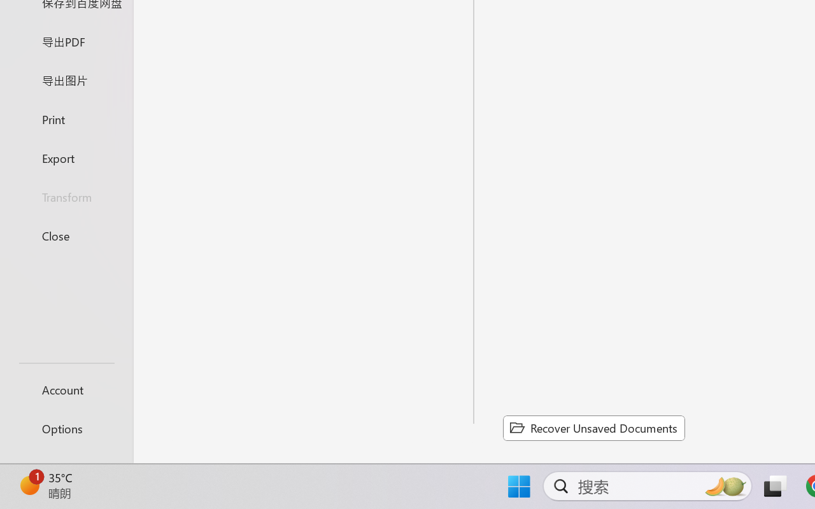 The image size is (815, 509). I want to click on Transform, so click(66, 197).